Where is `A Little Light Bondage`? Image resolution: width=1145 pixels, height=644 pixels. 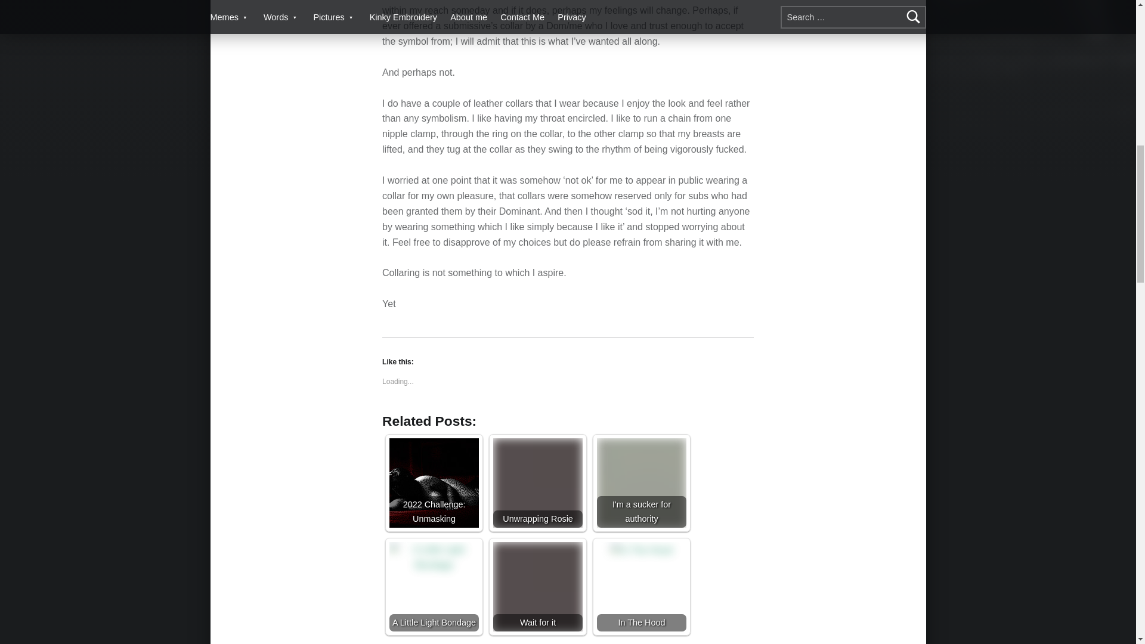 A Little Light Bondage is located at coordinates (434, 587).